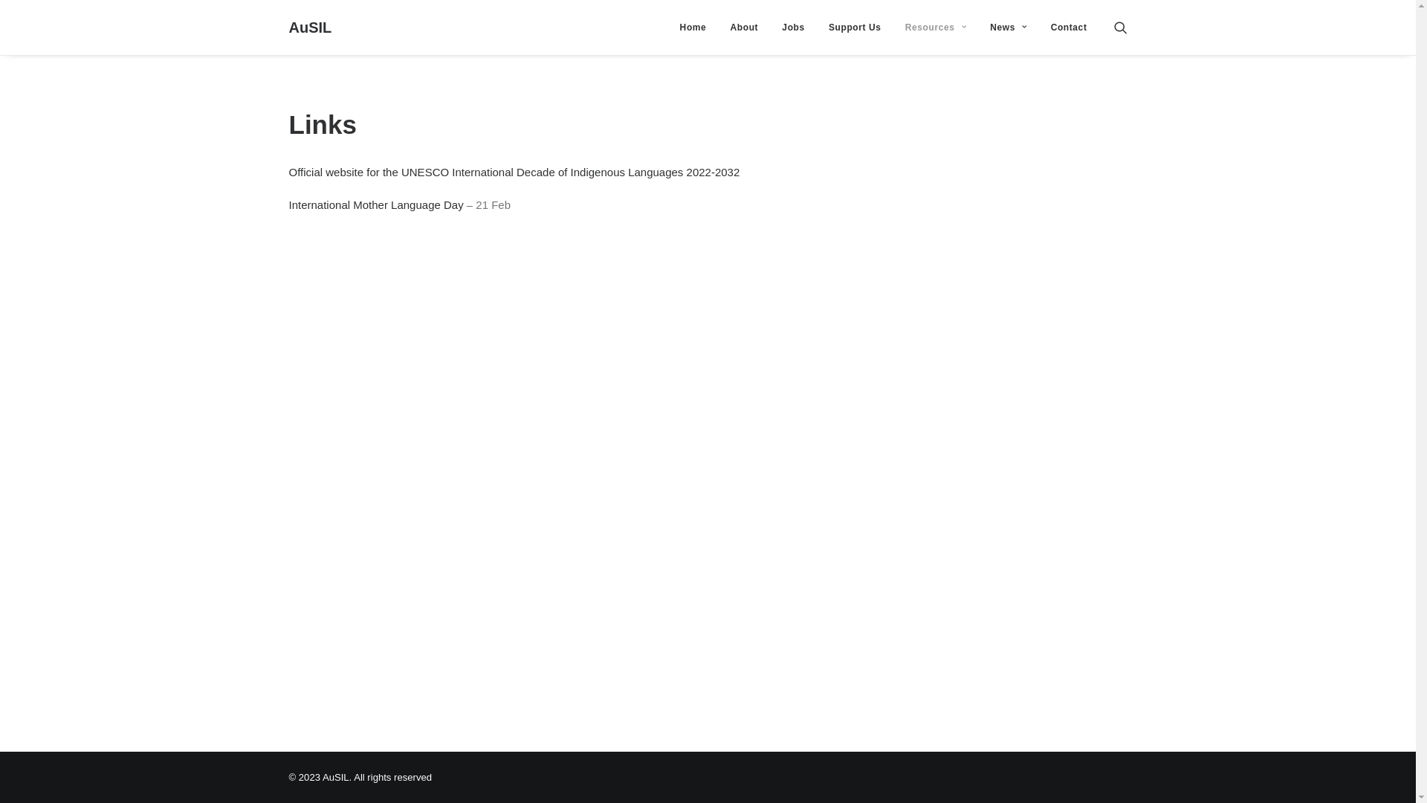 The width and height of the screenshot is (1427, 803). What do you see at coordinates (745, 28) in the screenshot?
I see `About` at bounding box center [745, 28].